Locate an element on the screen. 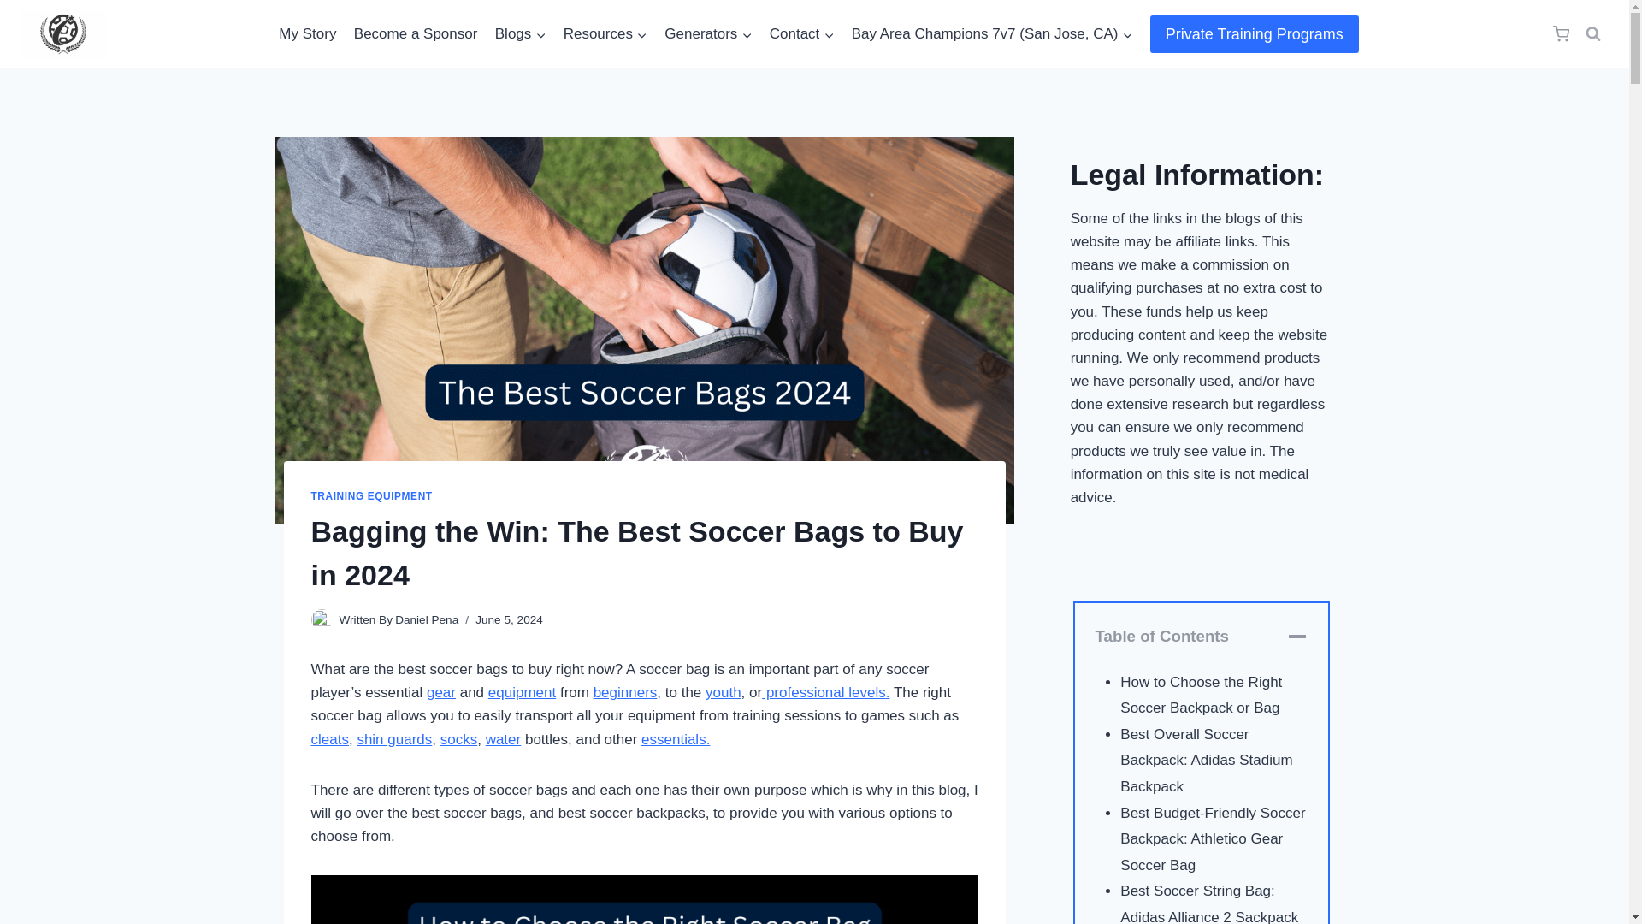 This screenshot has width=1642, height=924. beginners is located at coordinates (625, 692).